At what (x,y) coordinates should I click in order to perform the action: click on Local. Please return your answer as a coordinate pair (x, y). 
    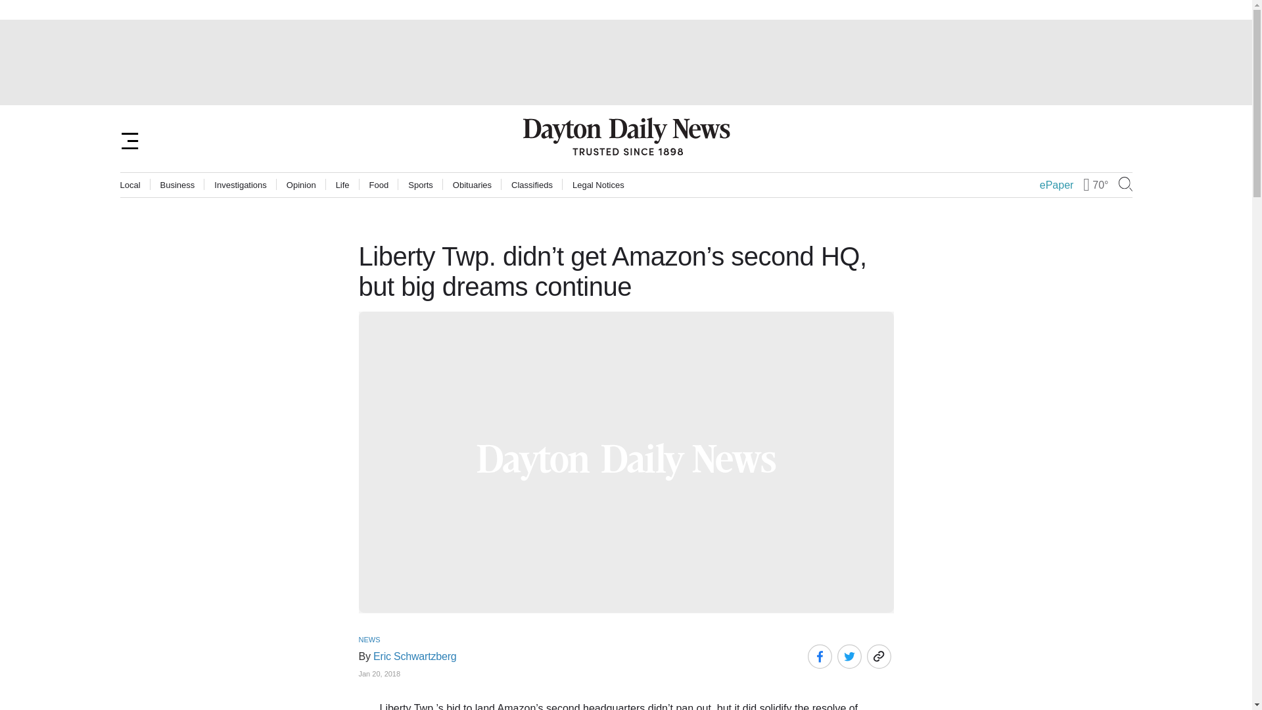
    Looking at the image, I should click on (130, 185).